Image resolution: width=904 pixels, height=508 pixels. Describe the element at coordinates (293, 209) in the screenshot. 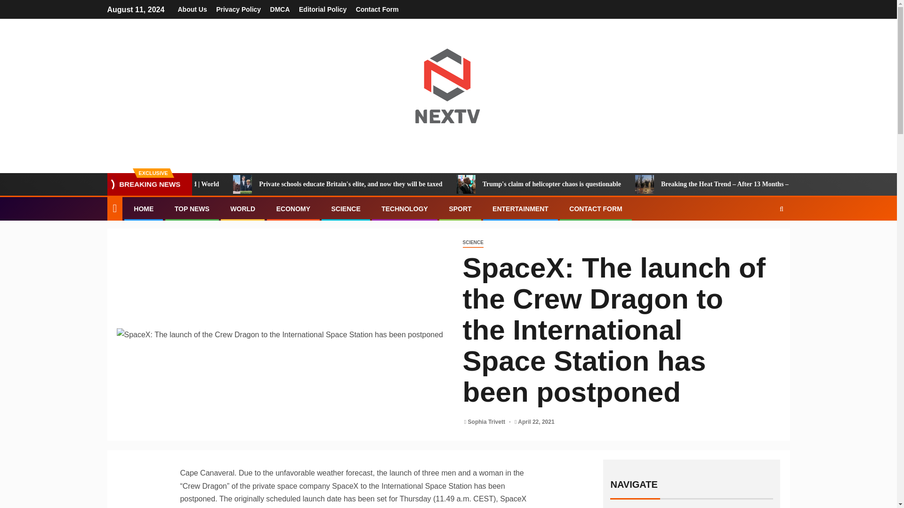

I see `ECONOMY` at that location.